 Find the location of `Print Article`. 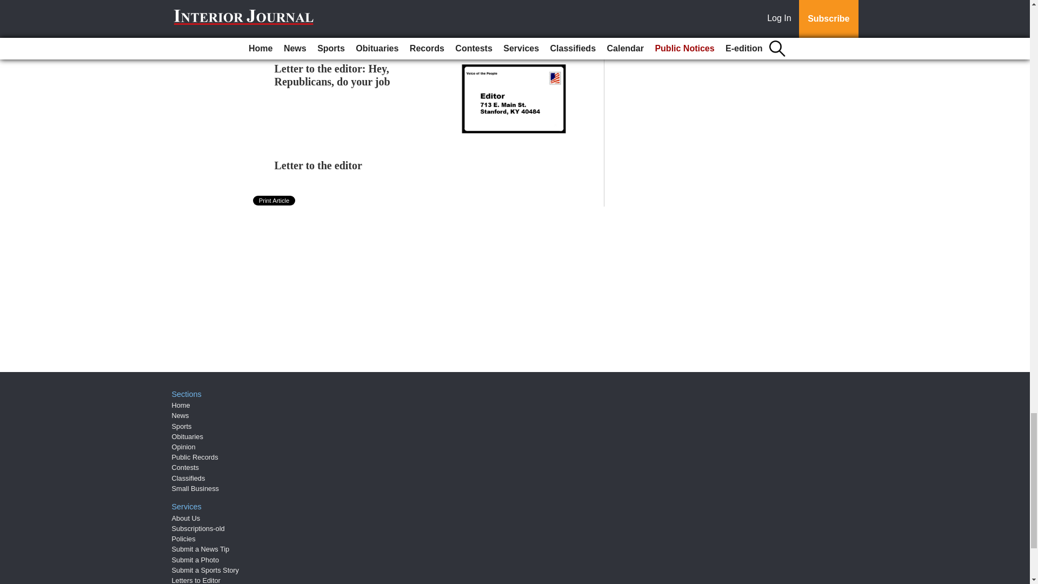

Print Article is located at coordinates (275, 200).